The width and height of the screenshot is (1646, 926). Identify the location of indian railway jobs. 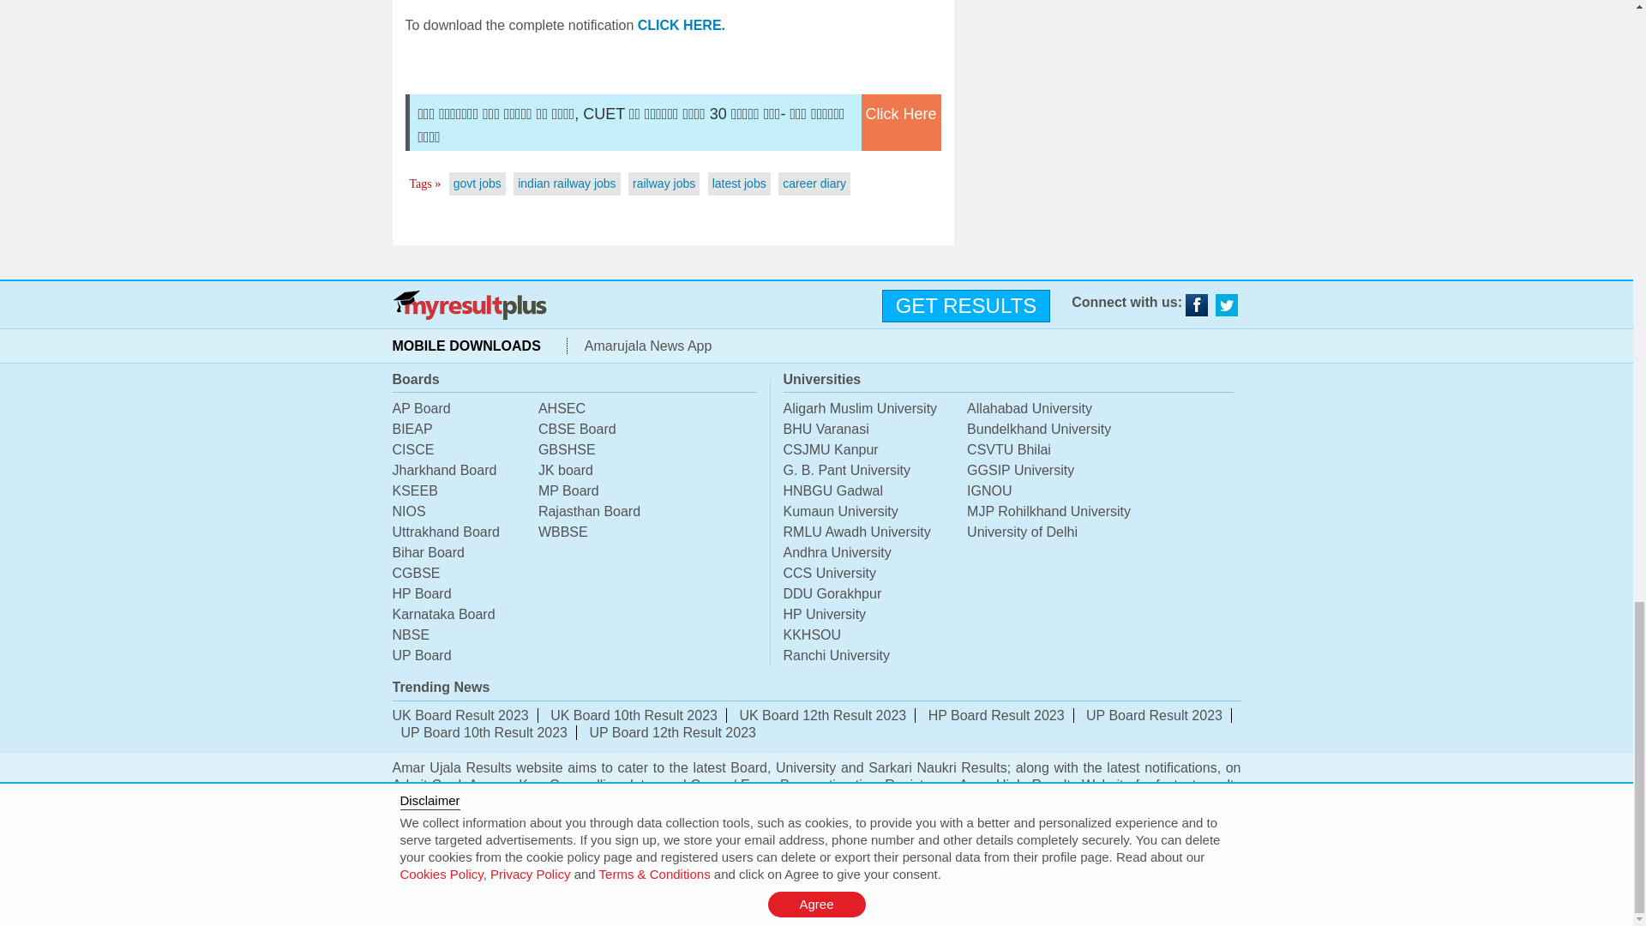
(567, 183).